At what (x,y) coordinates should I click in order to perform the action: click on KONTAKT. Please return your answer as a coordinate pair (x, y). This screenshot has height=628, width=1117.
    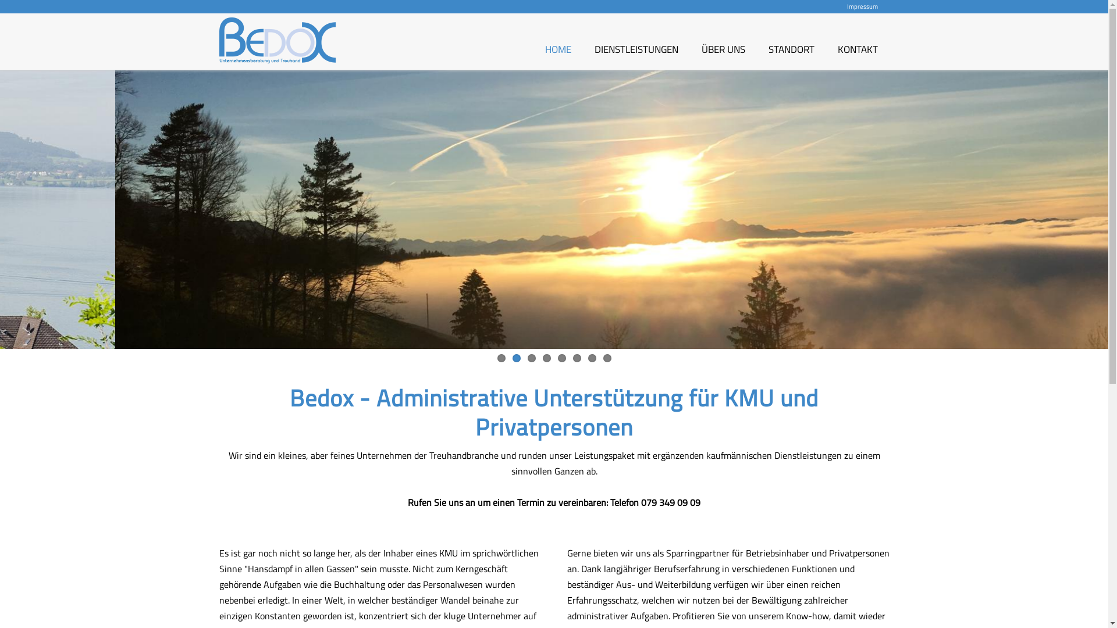
    Looking at the image, I should click on (858, 56).